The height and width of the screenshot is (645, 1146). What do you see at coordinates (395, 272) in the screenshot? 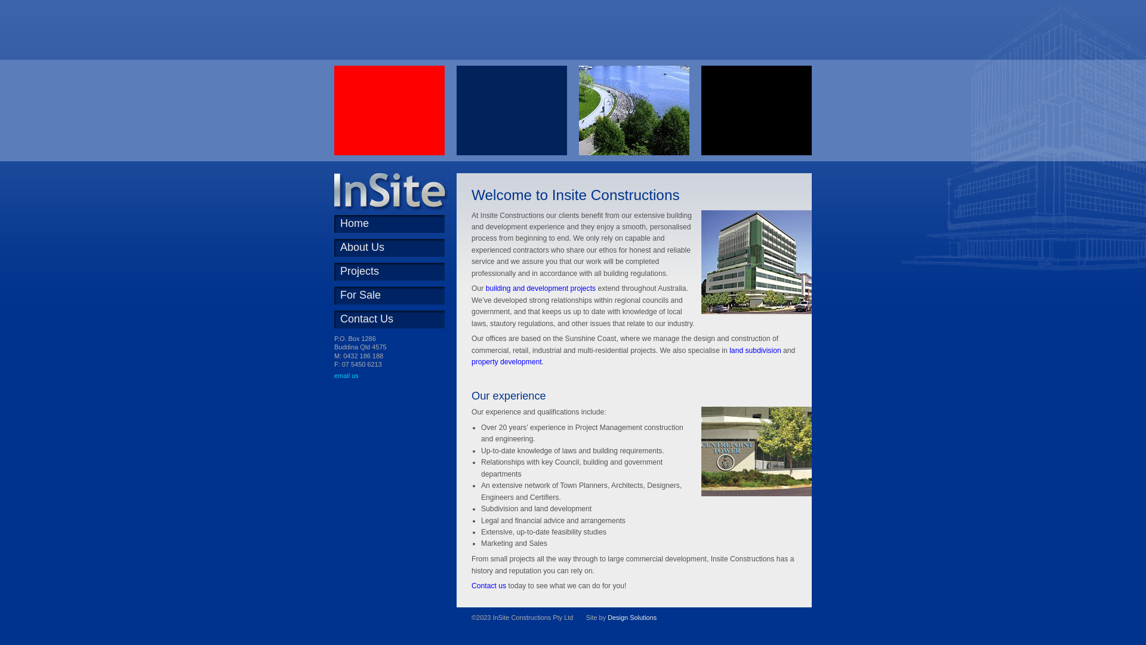
I see `Projects` at bounding box center [395, 272].